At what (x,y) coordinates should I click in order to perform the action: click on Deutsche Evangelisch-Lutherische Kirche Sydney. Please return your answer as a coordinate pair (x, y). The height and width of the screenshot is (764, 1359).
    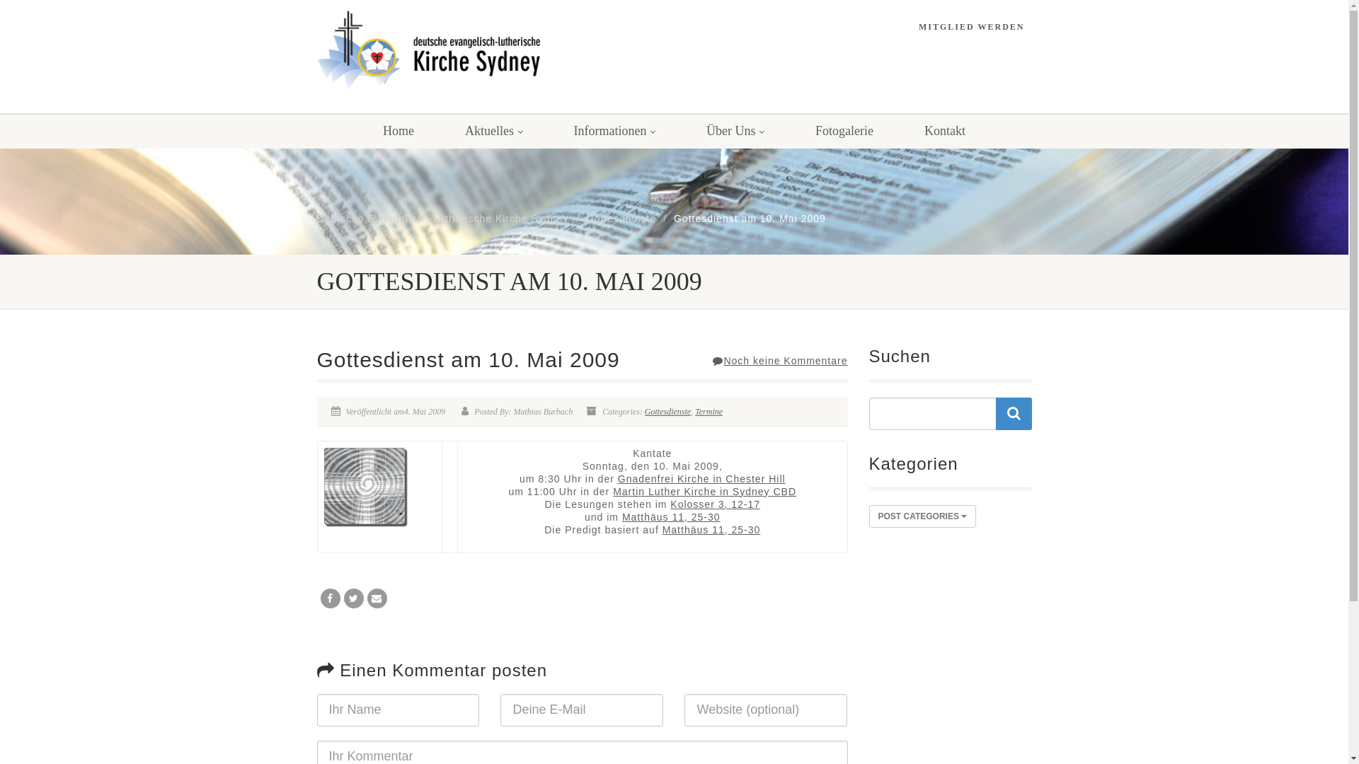
    Looking at the image, I should click on (443, 219).